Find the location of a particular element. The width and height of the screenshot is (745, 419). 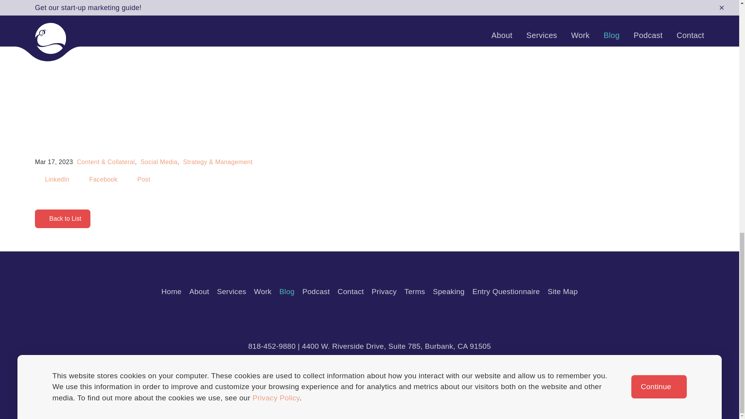

LinkedIn is located at coordinates (54, 179).